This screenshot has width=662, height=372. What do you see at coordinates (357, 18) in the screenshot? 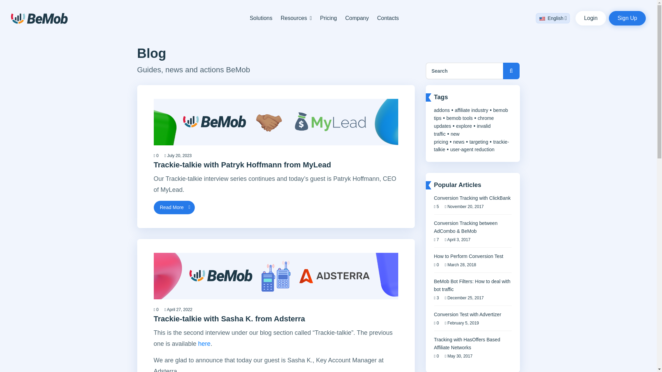
I see `Company` at bounding box center [357, 18].